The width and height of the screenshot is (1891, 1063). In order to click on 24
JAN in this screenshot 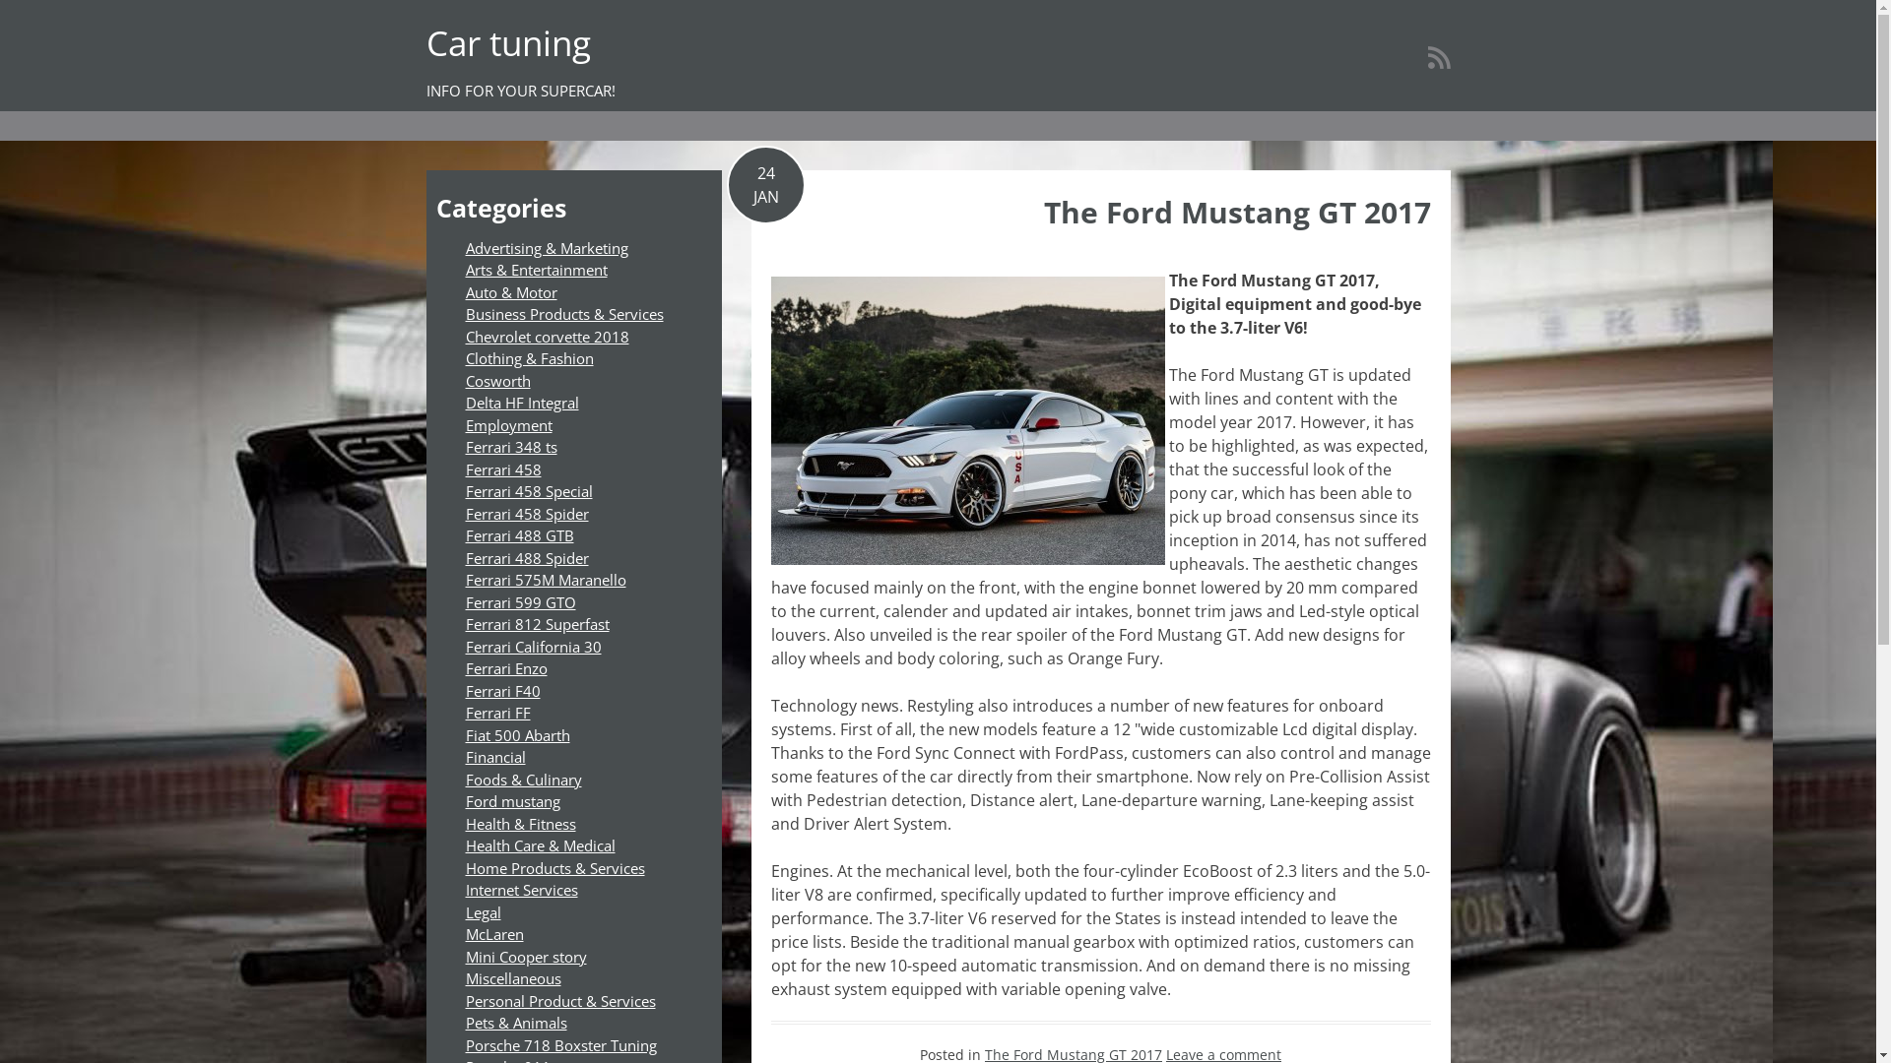, I will do `click(766, 185)`.